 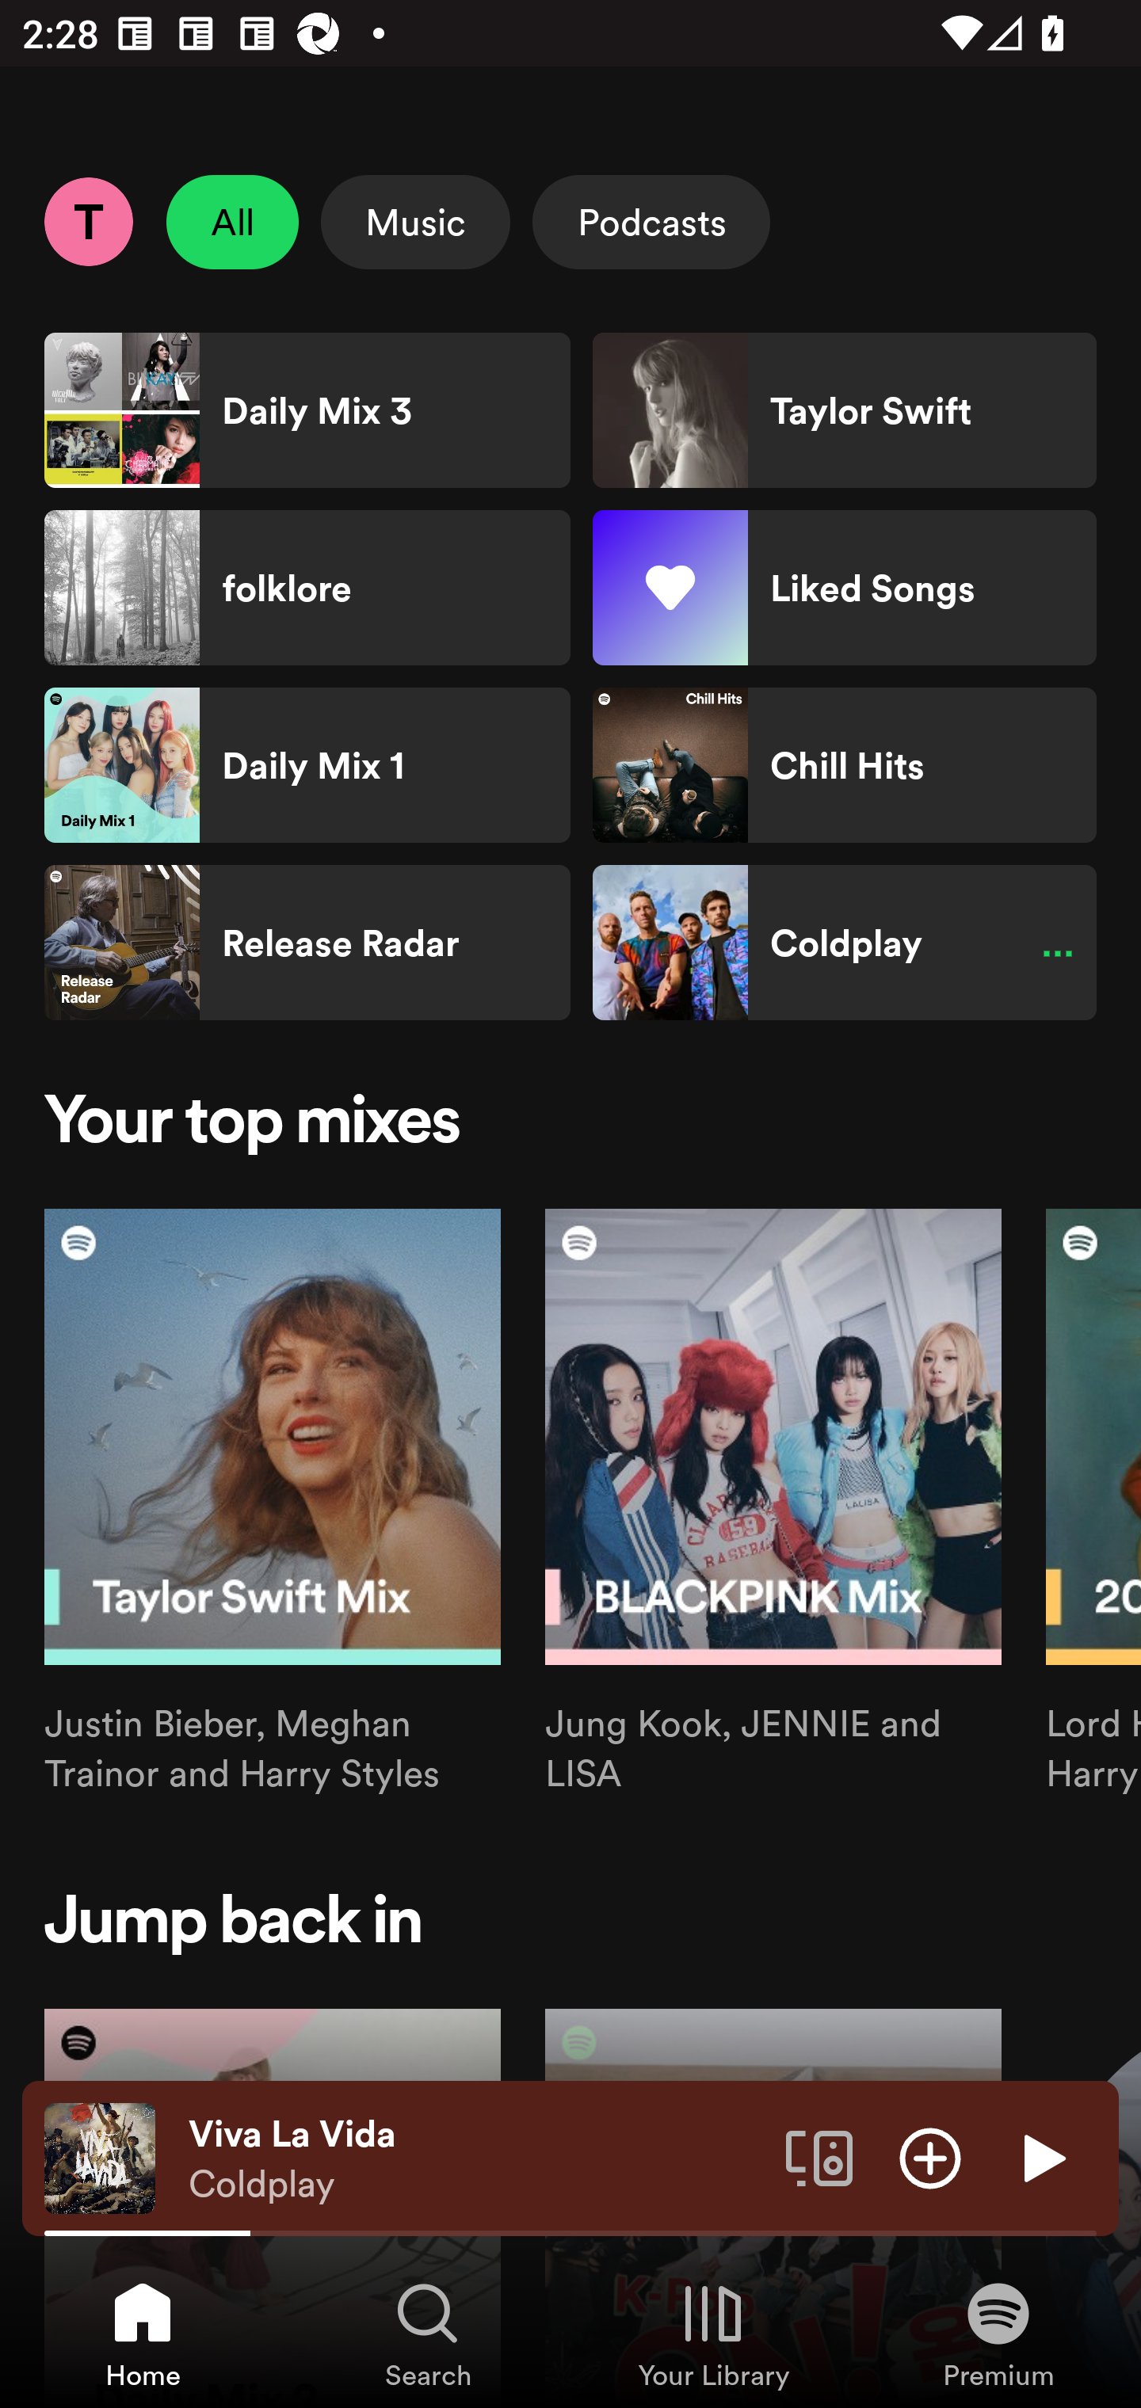 What do you see at coordinates (307, 588) in the screenshot?
I see `folklore Shortcut folklore` at bounding box center [307, 588].